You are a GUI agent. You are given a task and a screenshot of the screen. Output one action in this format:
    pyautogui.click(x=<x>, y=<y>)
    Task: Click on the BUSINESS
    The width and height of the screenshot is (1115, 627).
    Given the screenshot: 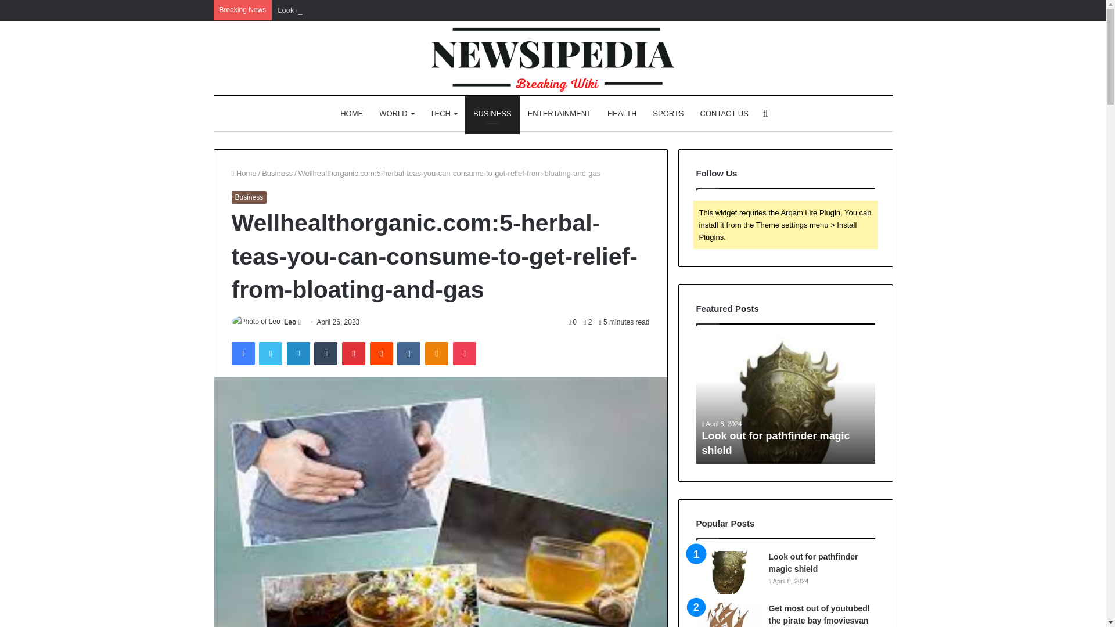 What is the action you would take?
    pyautogui.click(x=492, y=114)
    